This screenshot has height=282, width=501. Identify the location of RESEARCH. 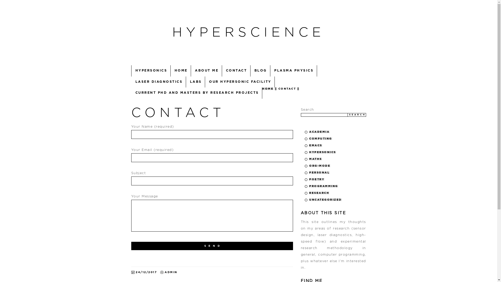
(319, 193).